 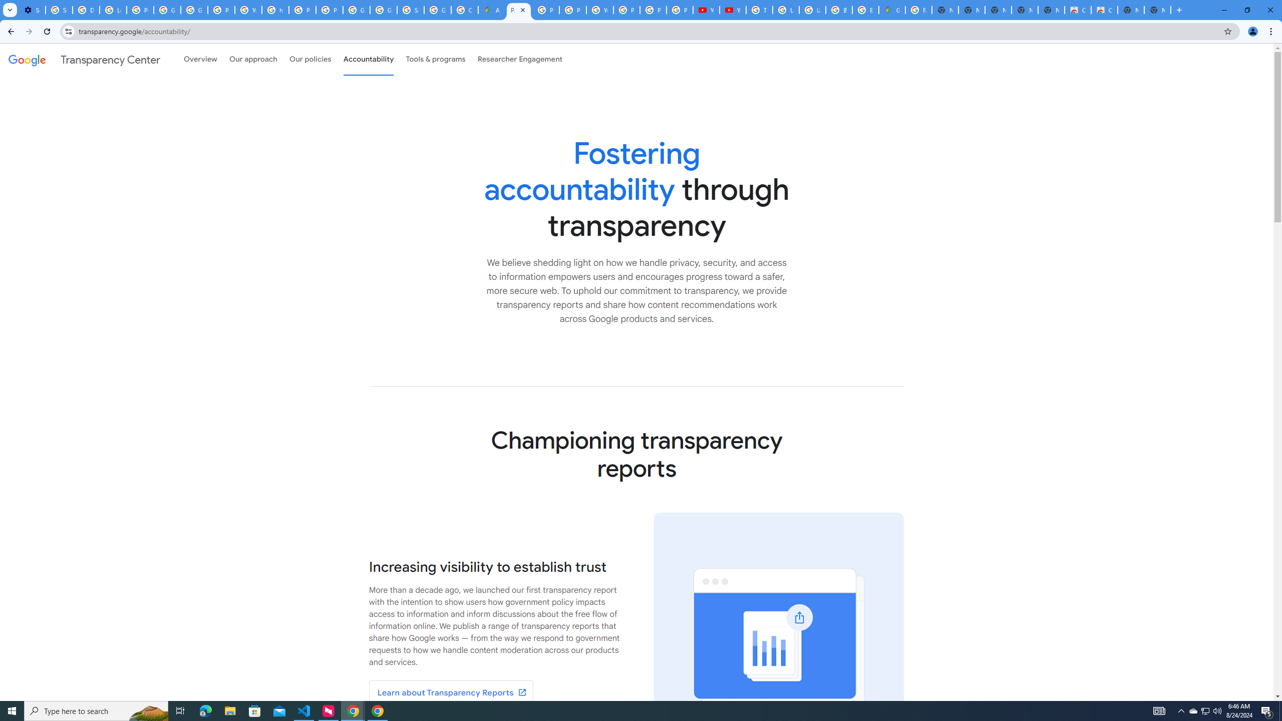 What do you see at coordinates (410, 10) in the screenshot?
I see `Sign in - Google Accounts` at bounding box center [410, 10].